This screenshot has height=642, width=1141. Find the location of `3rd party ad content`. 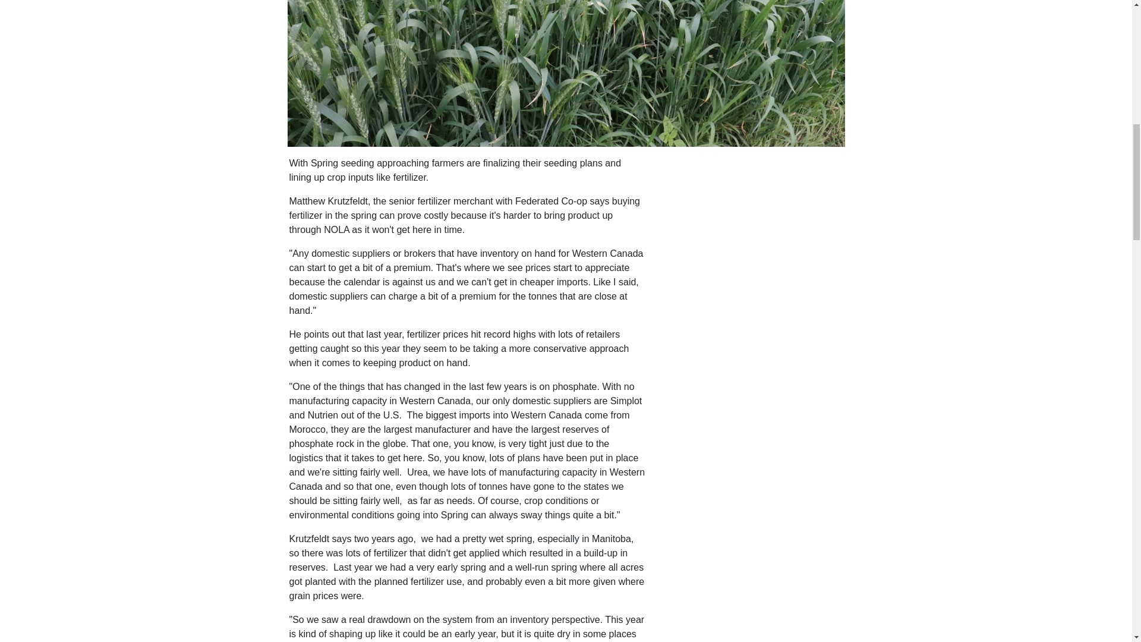

3rd party ad content is located at coordinates (754, 600).